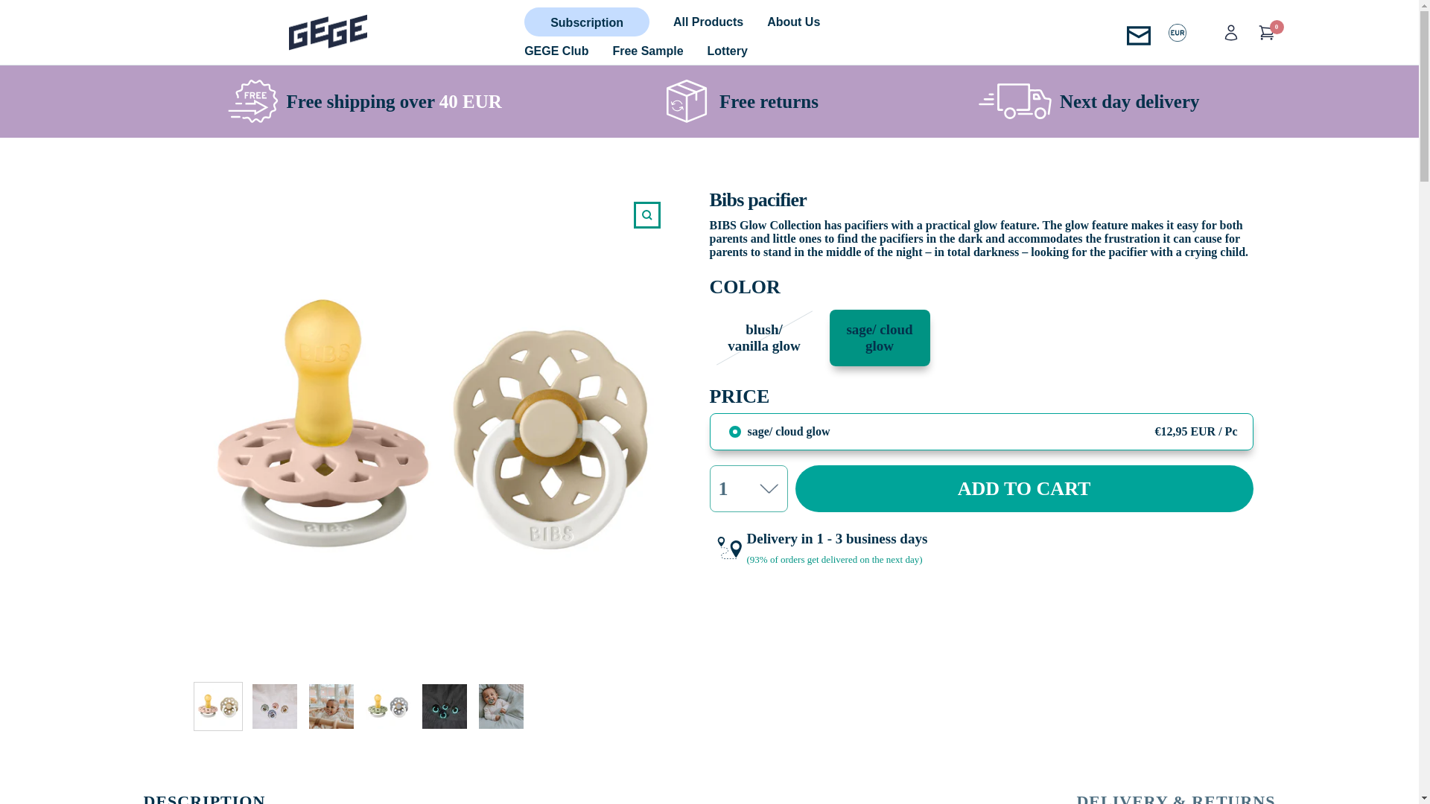 The height and width of the screenshot is (804, 1430). Describe the element at coordinates (792, 22) in the screenshot. I see `About Us` at that location.